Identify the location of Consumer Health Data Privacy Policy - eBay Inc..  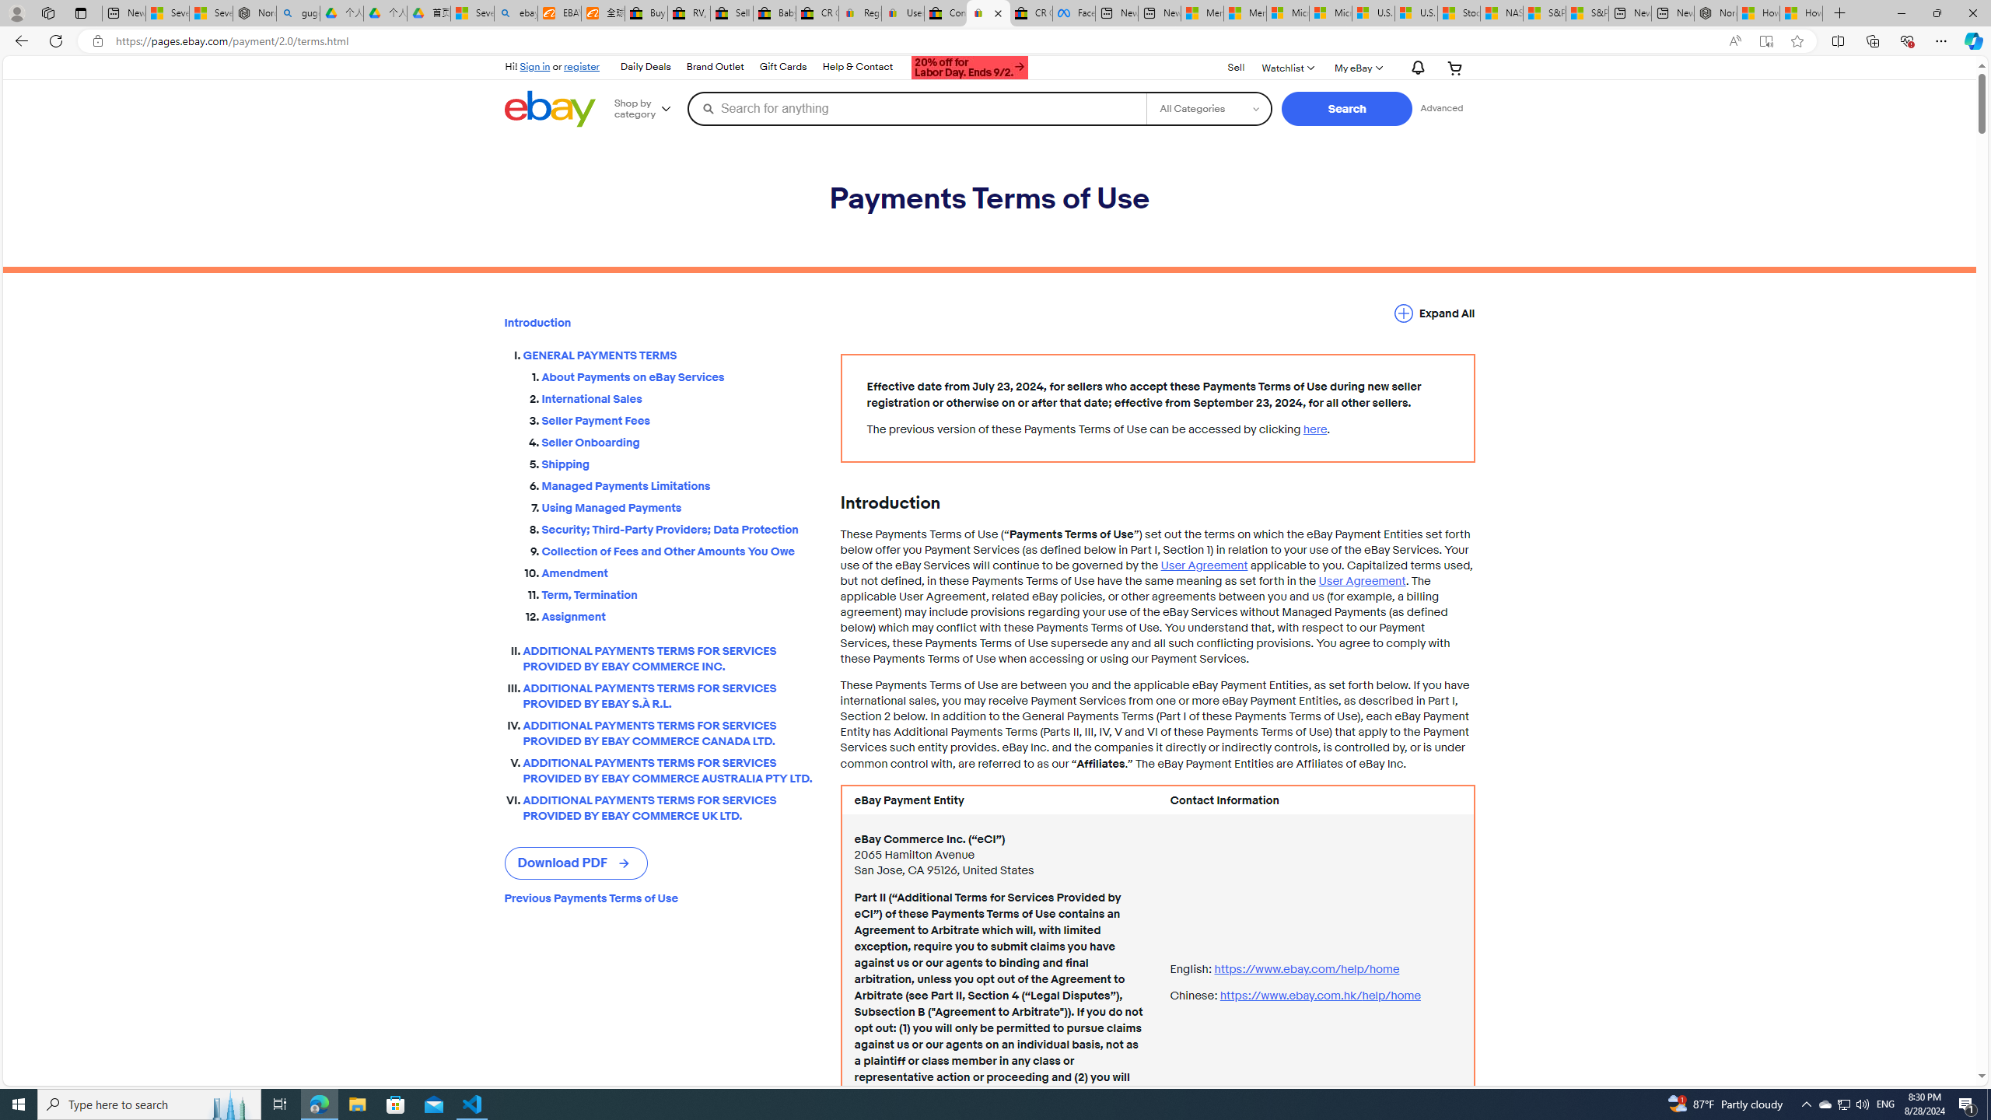
(946, 13).